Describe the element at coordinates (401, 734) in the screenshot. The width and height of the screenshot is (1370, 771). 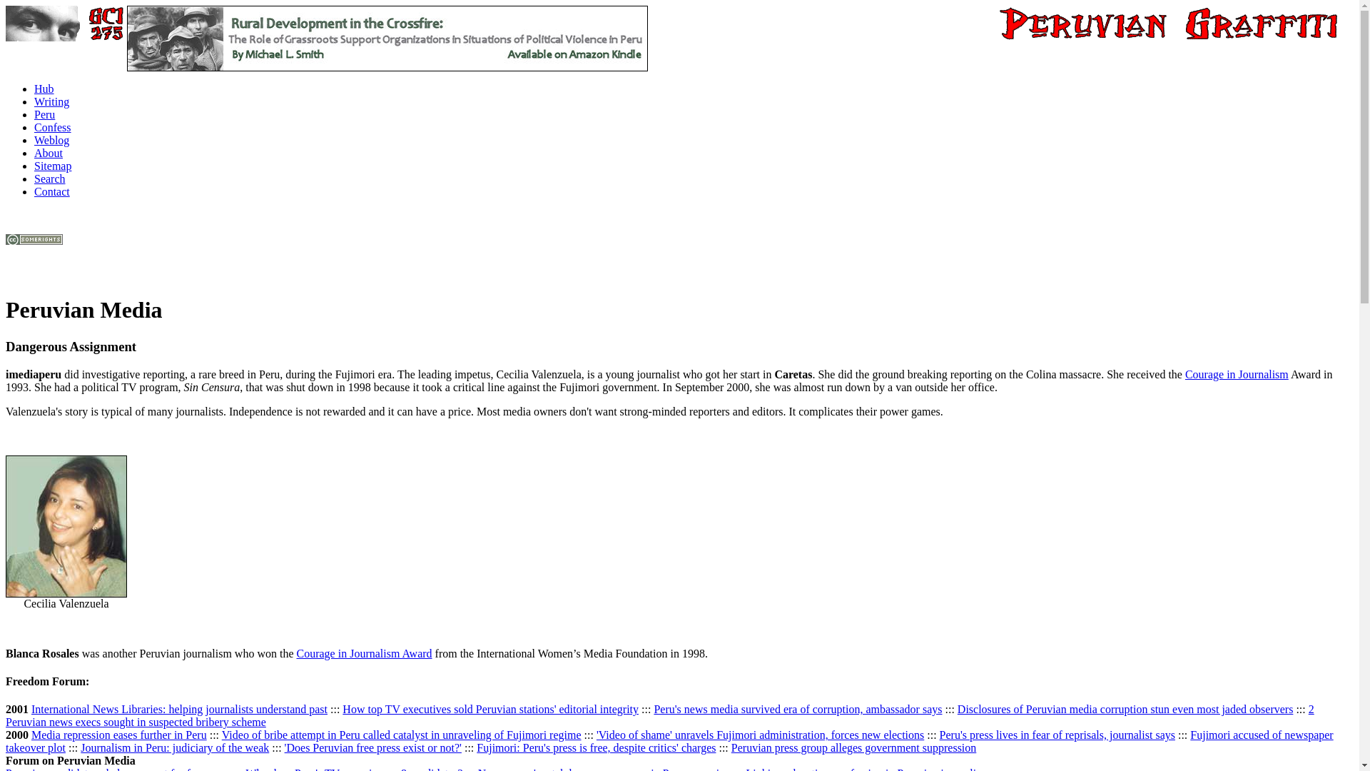
I see `11.20.00` at that location.